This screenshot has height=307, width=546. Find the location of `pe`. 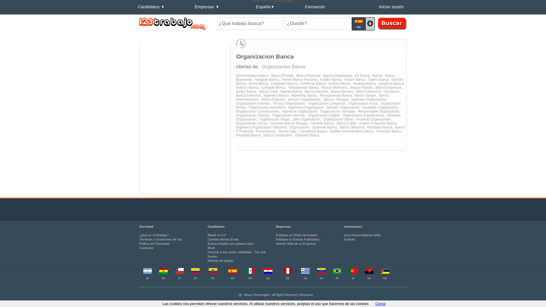

pe is located at coordinates (288, 278).